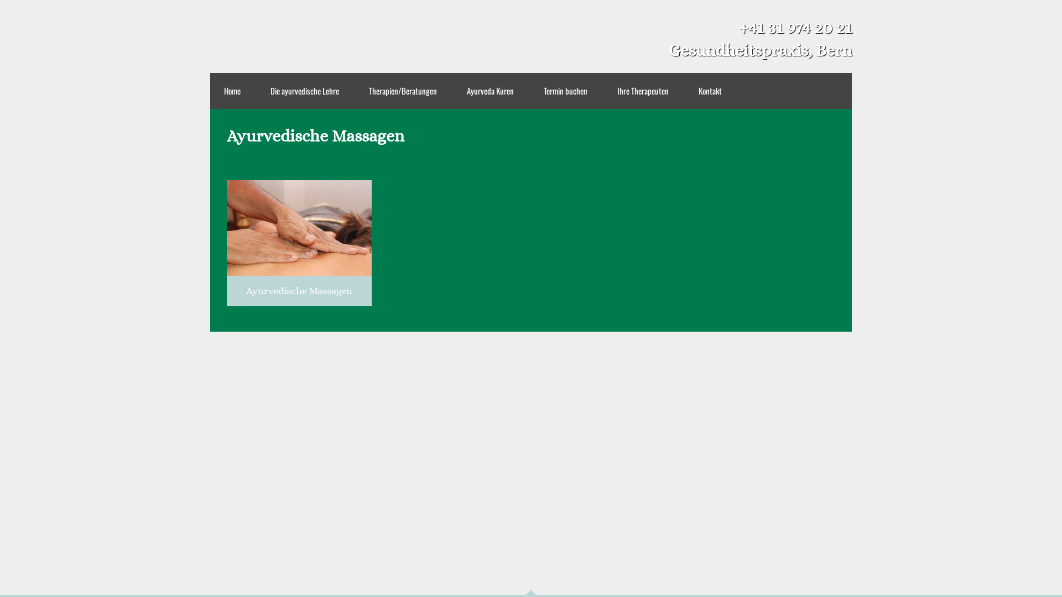 The height and width of the screenshot is (597, 1062). What do you see at coordinates (490, 91) in the screenshot?
I see `Ayurveda Kuren` at bounding box center [490, 91].